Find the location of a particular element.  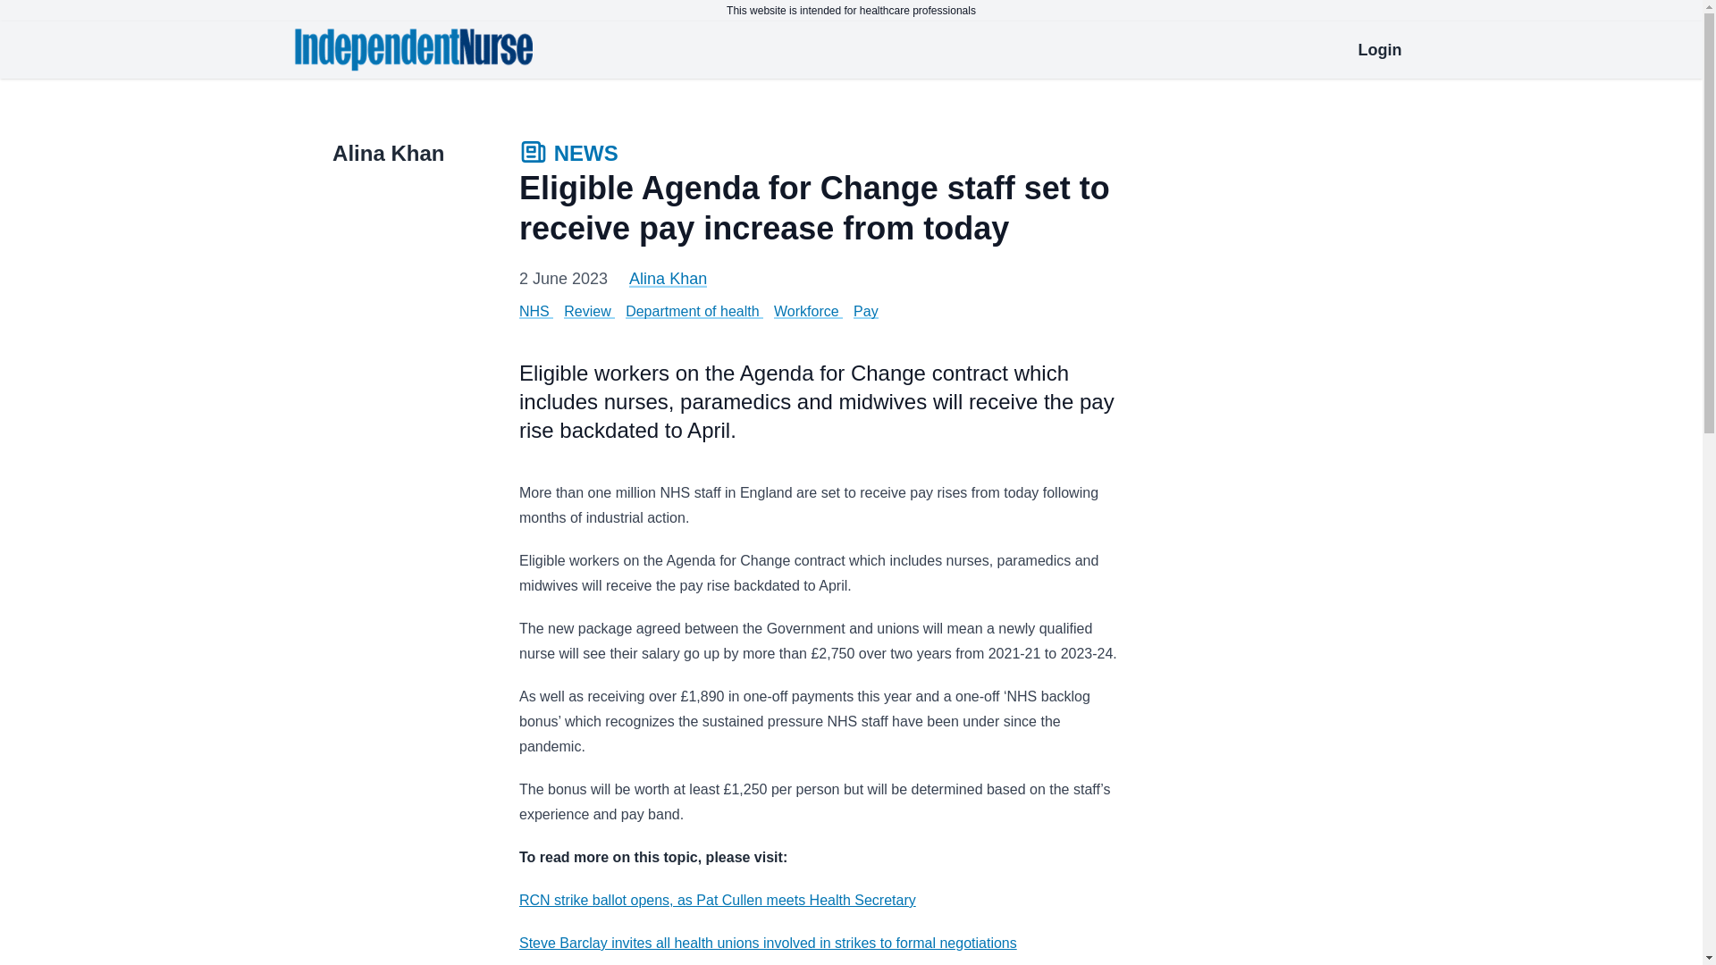

Alina Khan is located at coordinates (669, 279).